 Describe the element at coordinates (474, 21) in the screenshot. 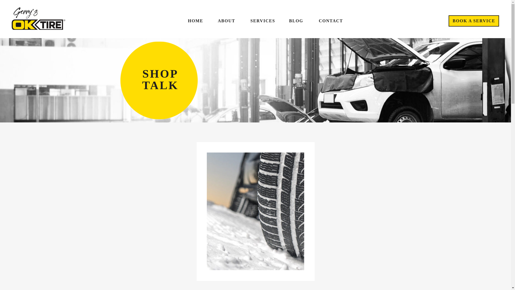

I see `BOOK A SERVICE` at that location.